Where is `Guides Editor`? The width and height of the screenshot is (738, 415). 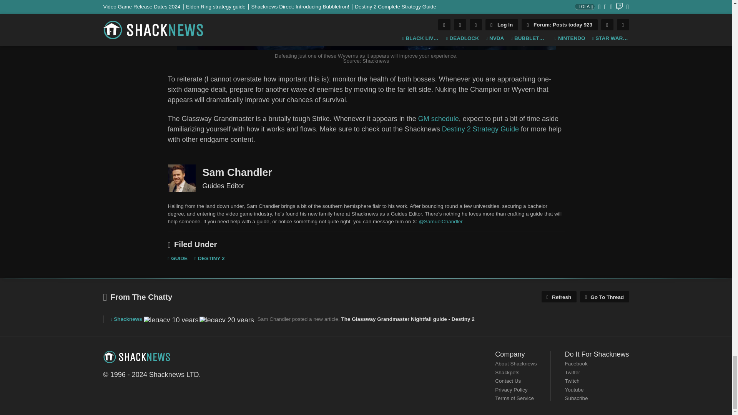 Guides Editor is located at coordinates (181, 178).